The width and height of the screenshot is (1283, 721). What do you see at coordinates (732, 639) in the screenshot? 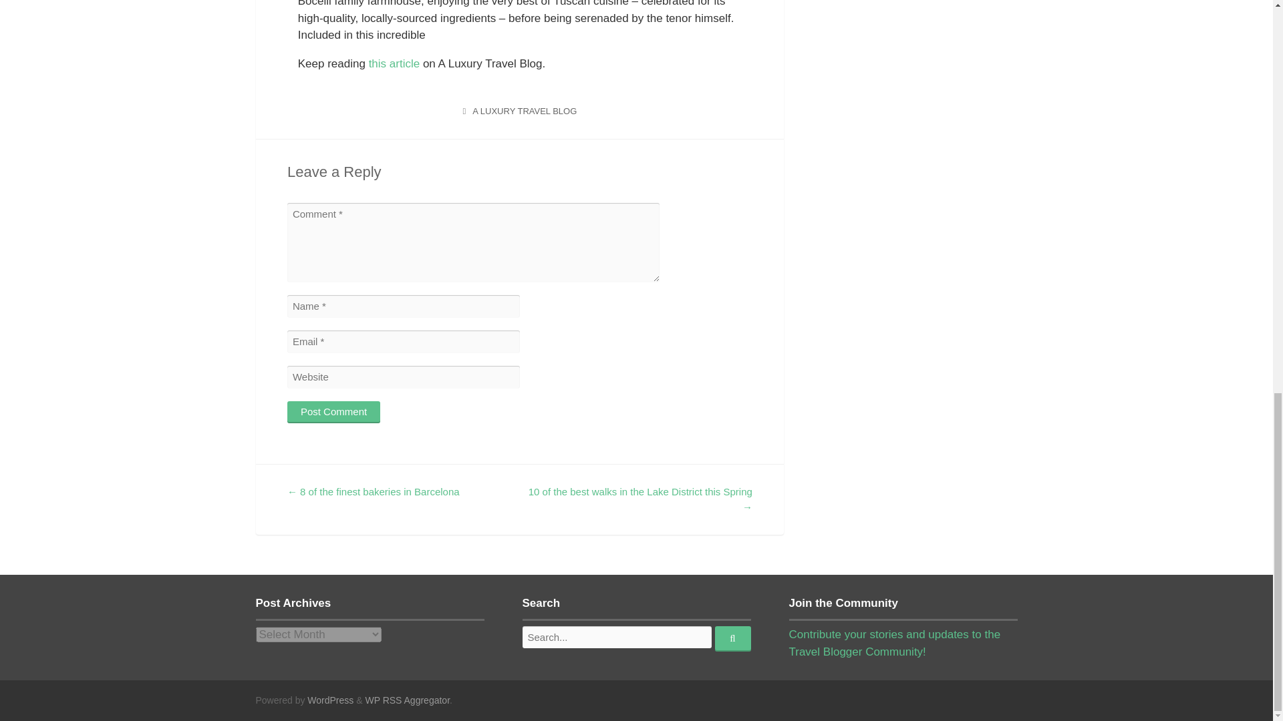
I see `Search...` at bounding box center [732, 639].